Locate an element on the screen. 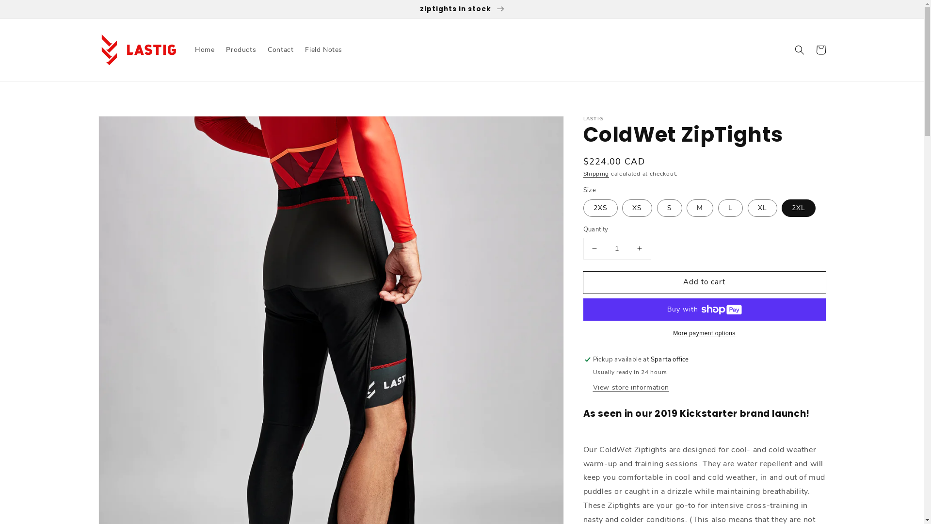 The width and height of the screenshot is (931, 524). Contact is located at coordinates (280, 50).